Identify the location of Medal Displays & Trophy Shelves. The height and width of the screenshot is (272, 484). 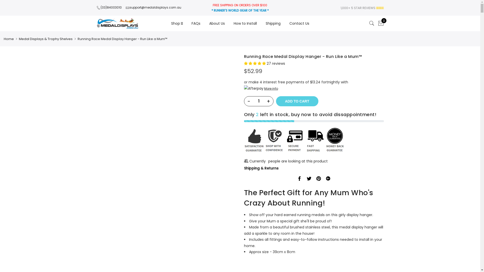
(46, 39).